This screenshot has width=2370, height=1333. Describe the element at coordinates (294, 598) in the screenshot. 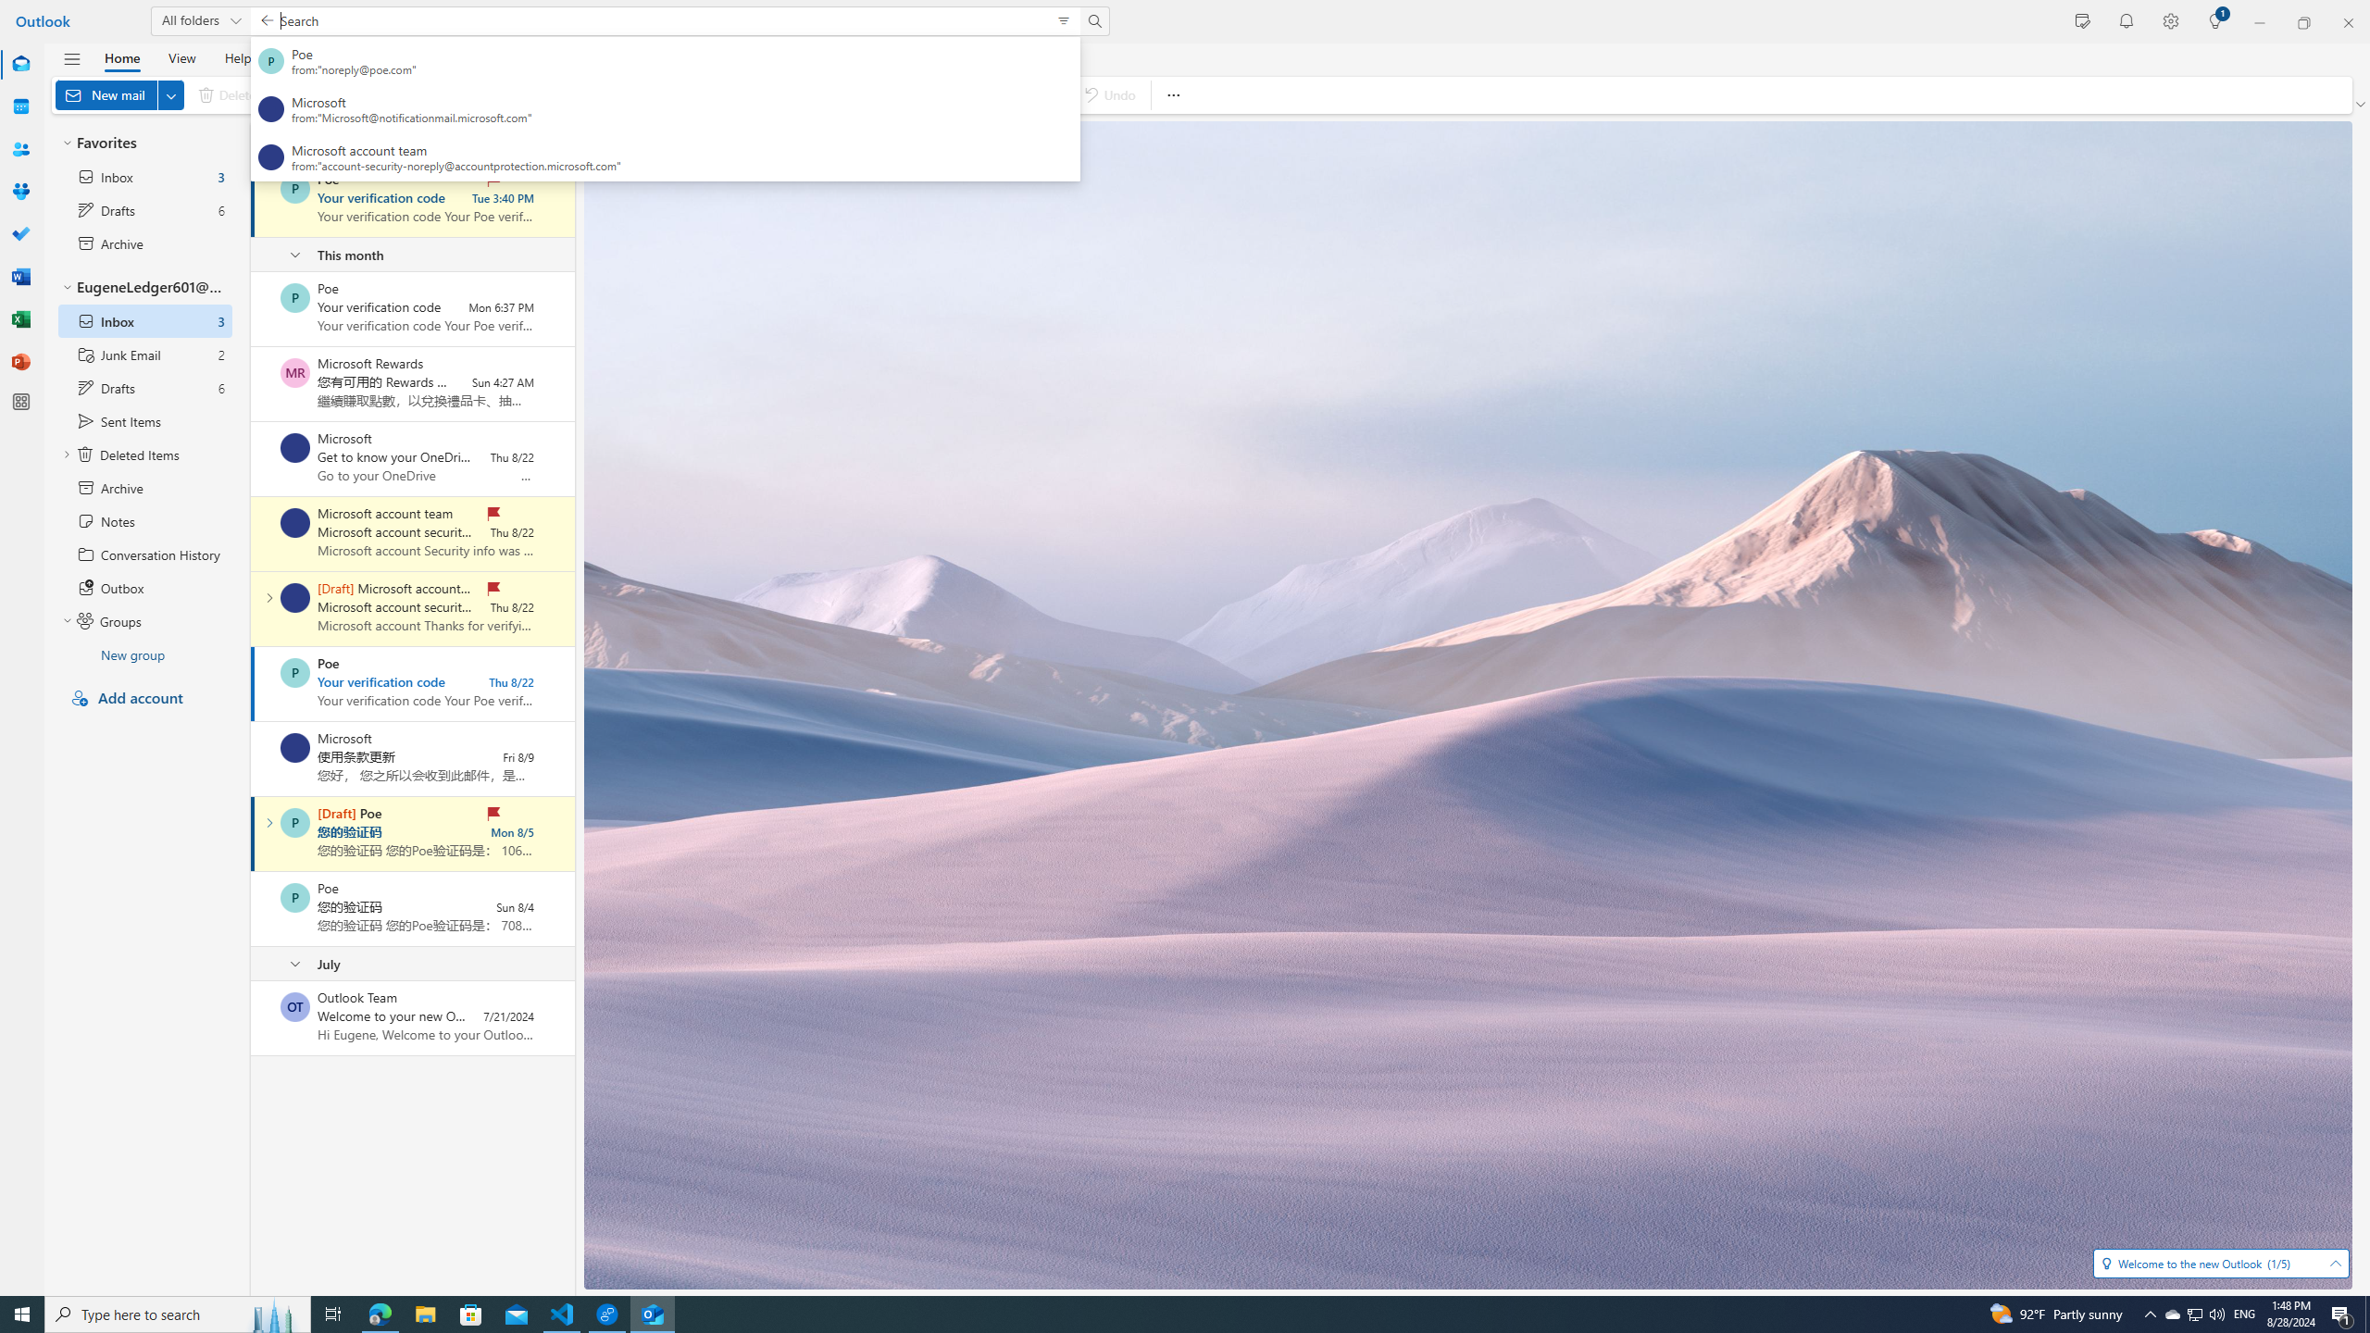

I see `Microsoft account team` at that location.